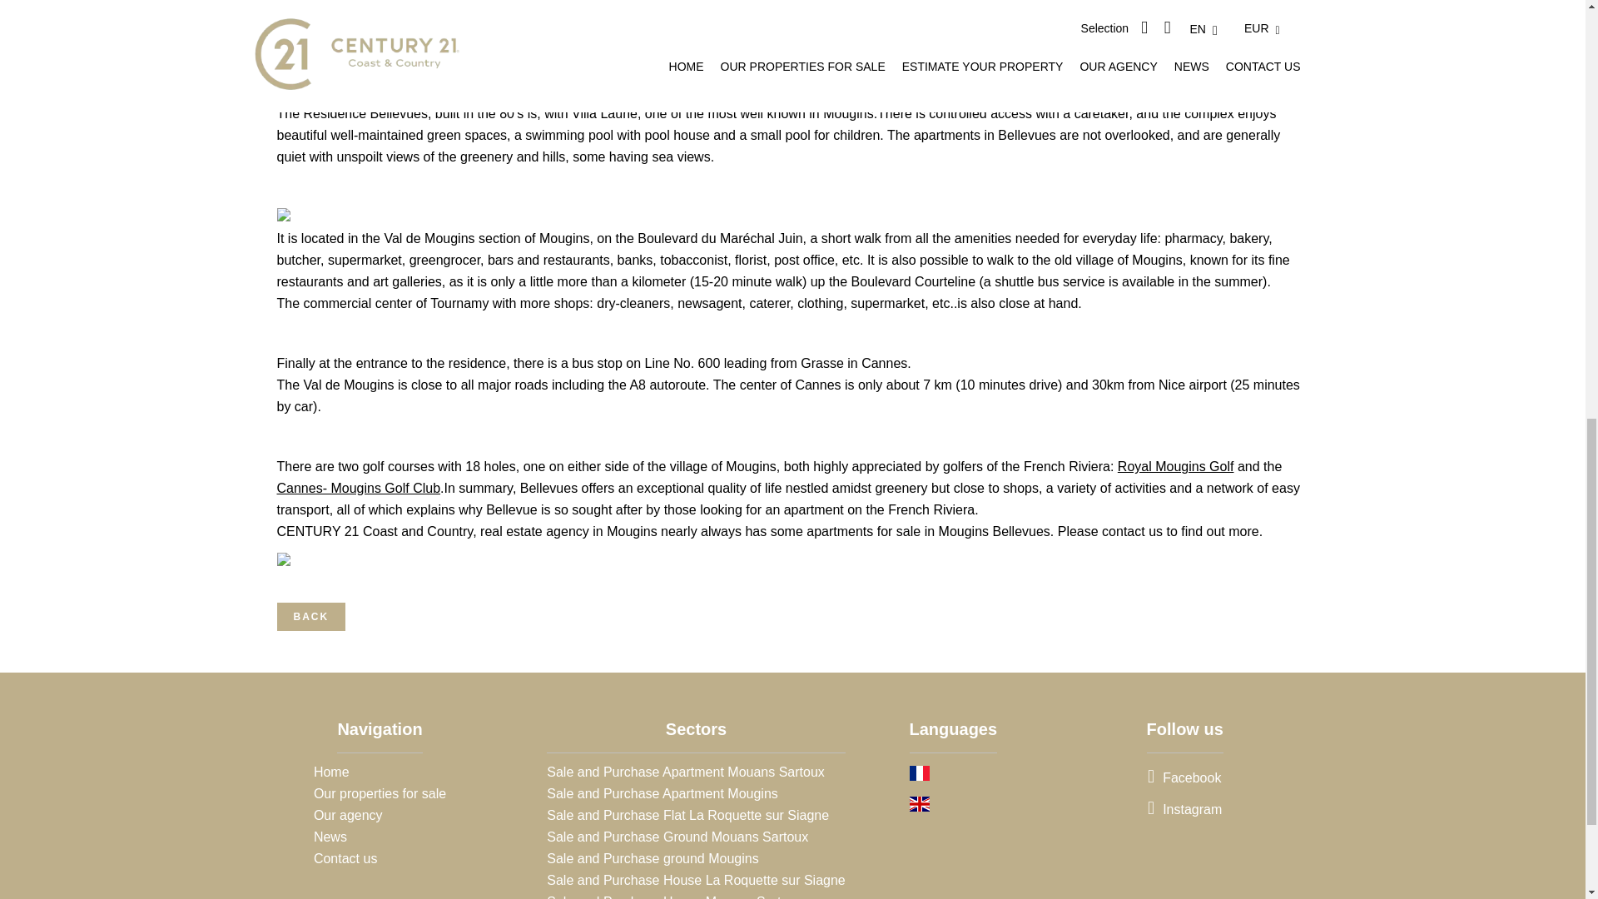 Image resolution: width=1598 pixels, height=899 pixels. Describe the element at coordinates (1184, 777) in the screenshot. I see `Facebook` at that location.